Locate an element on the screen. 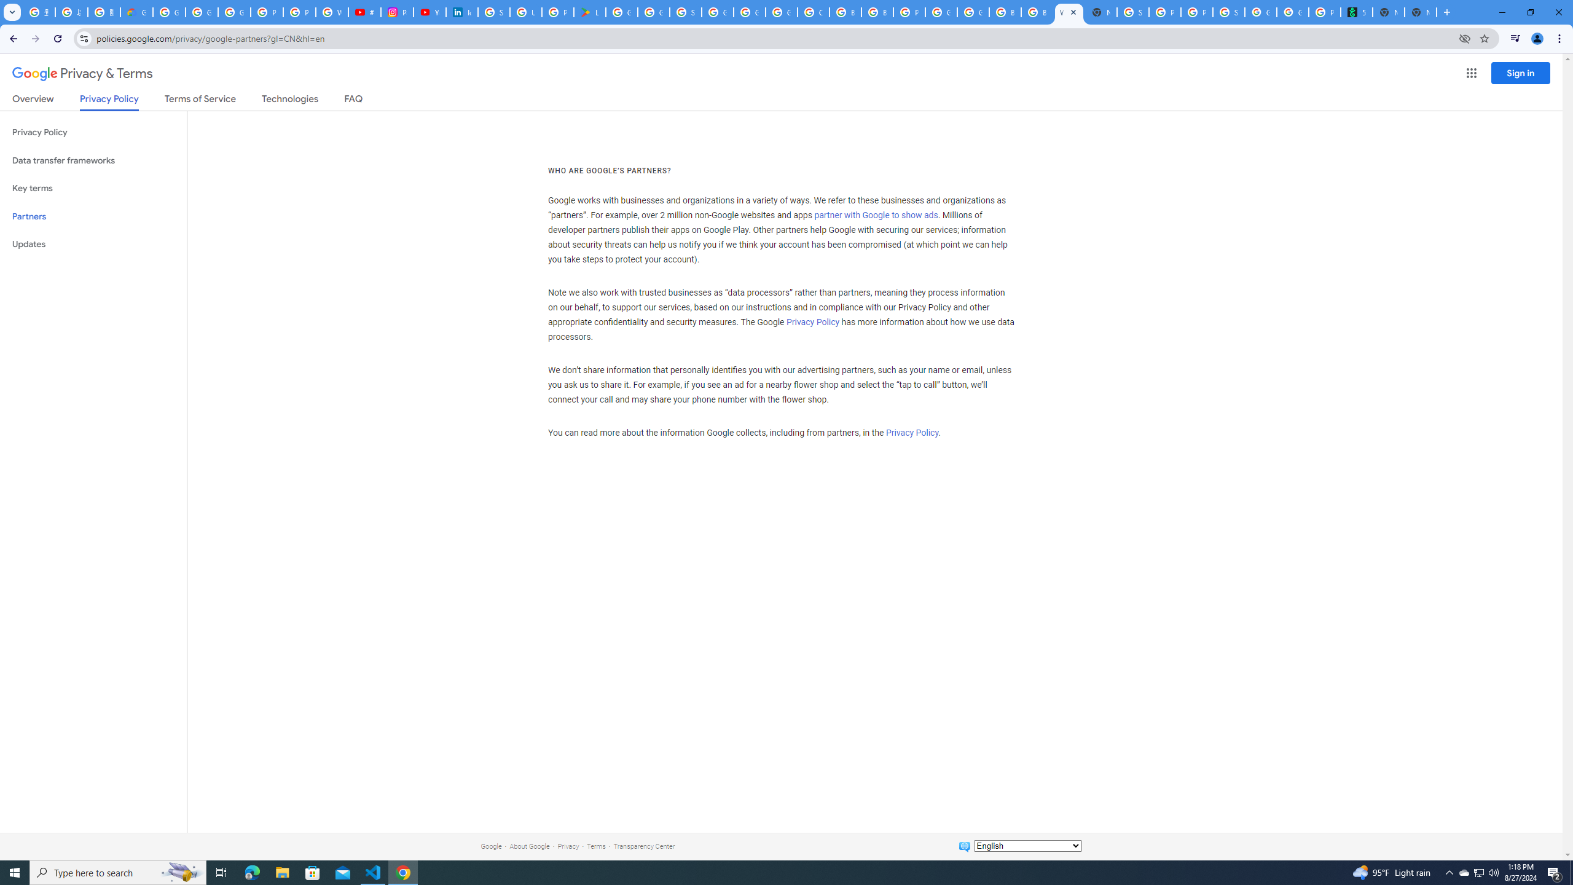 The width and height of the screenshot is (1573, 885). Privacy Help Center - Policies Help is located at coordinates (267, 12).